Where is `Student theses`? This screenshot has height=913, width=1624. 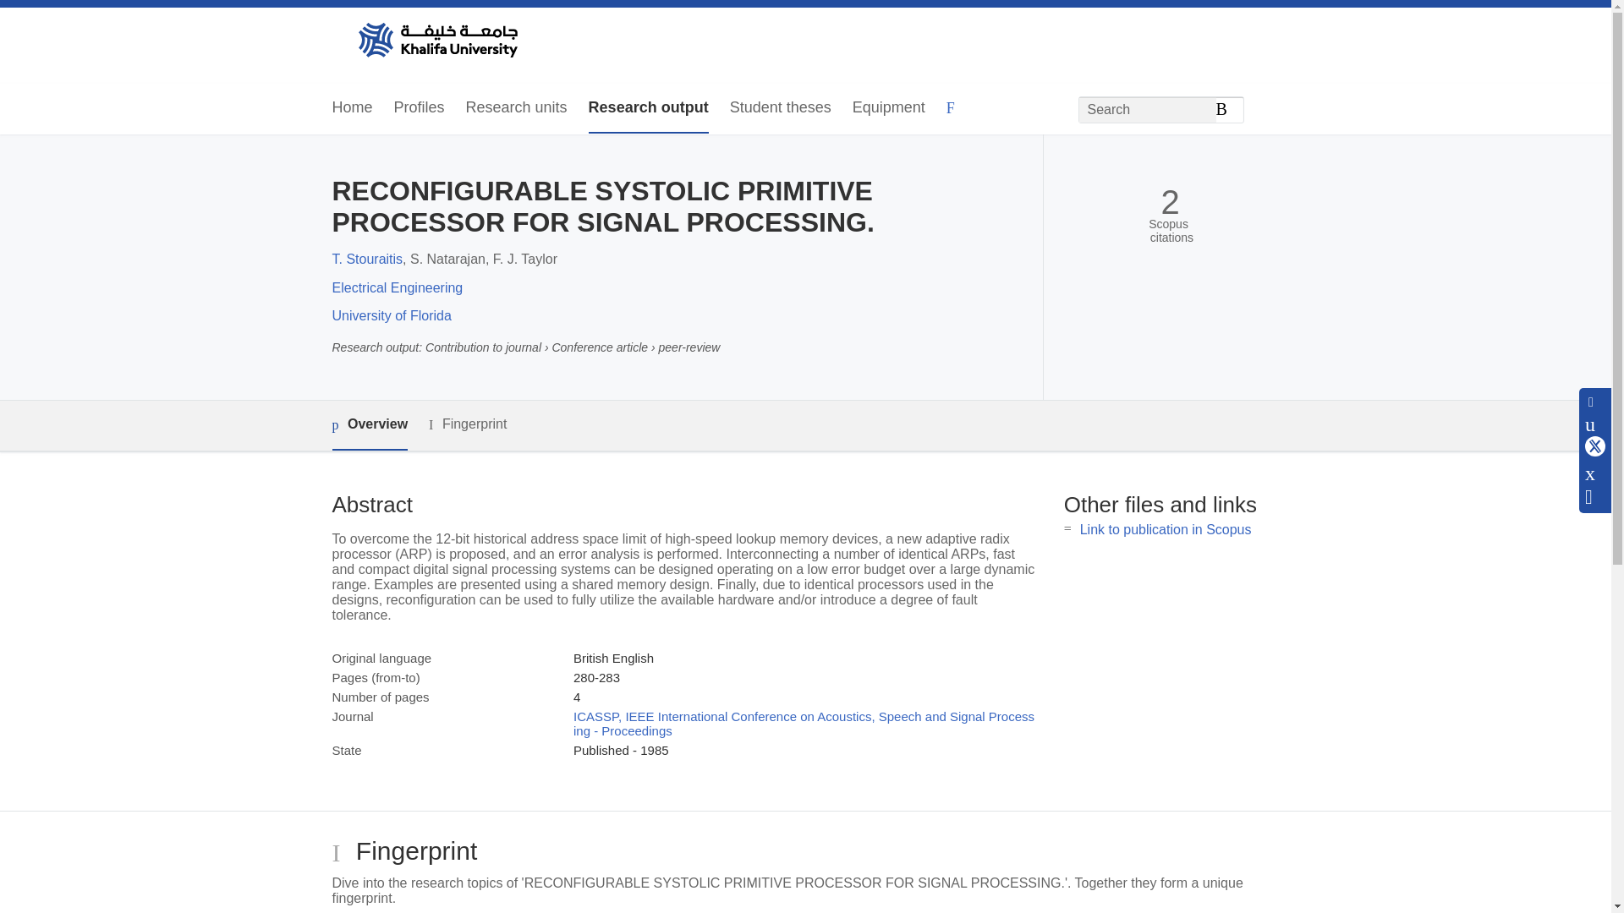
Student theses is located at coordinates (780, 108).